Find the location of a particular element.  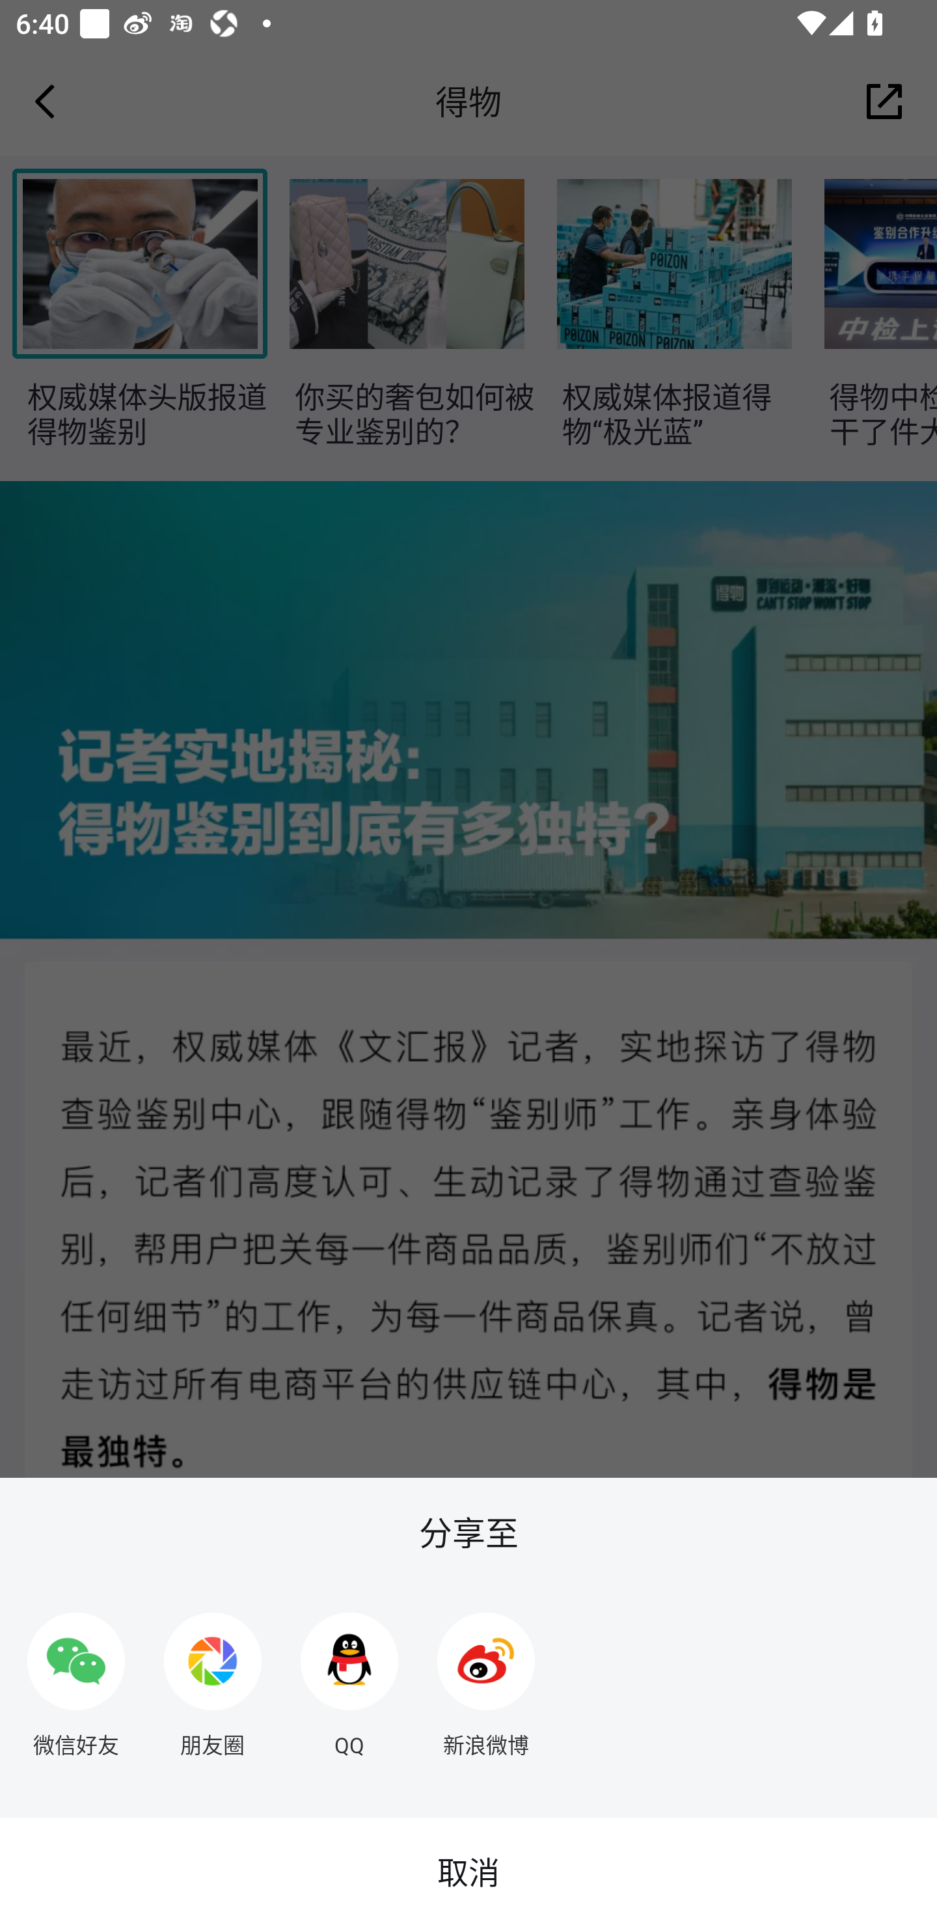

朋友圈 is located at coordinates (212, 1676).